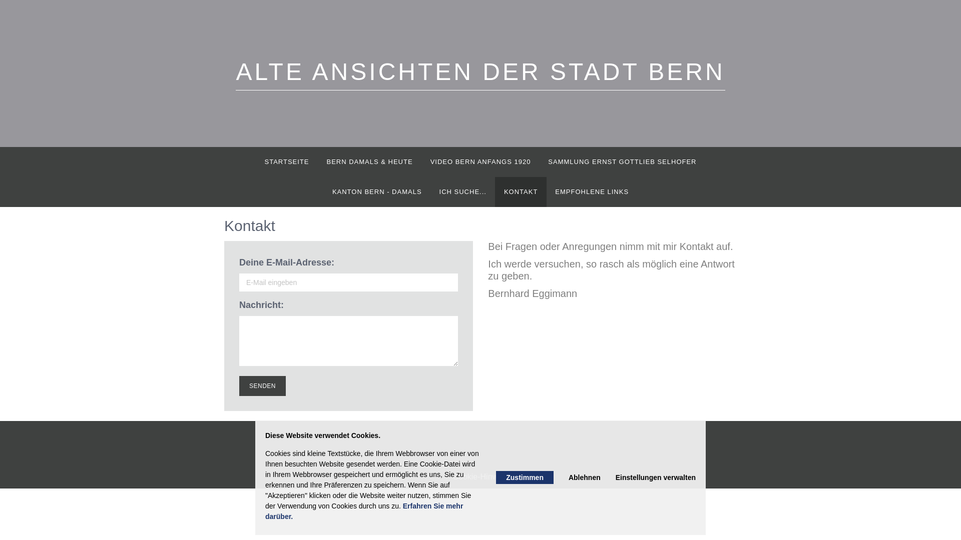 The height and width of the screenshot is (540, 961). Describe the element at coordinates (585, 477) in the screenshot. I see `Ablehnen` at that location.